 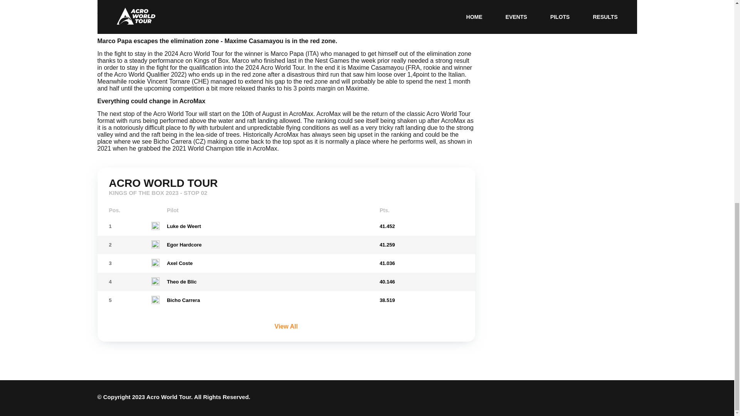 I want to click on Youtube, so click(x=631, y=398).